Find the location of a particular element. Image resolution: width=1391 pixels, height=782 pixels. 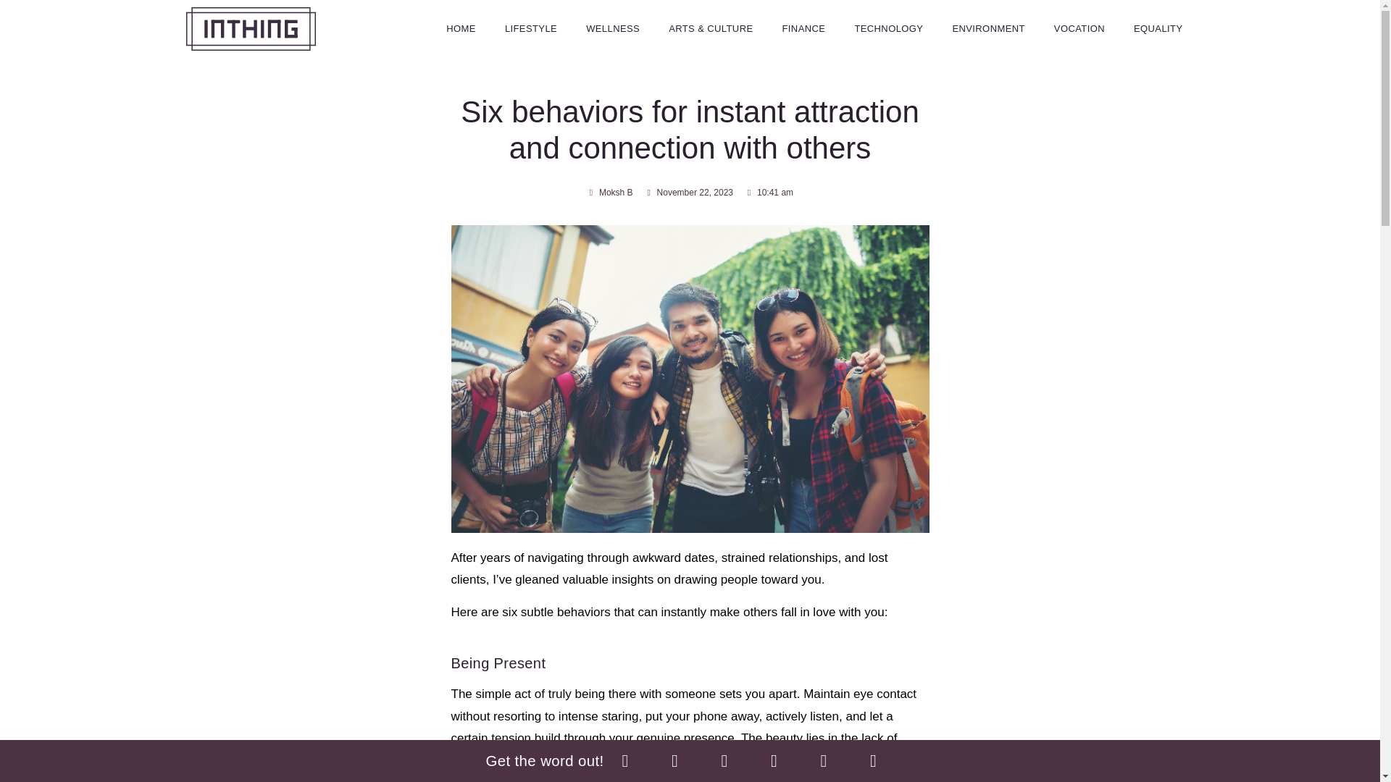

Moksh B is located at coordinates (610, 193).